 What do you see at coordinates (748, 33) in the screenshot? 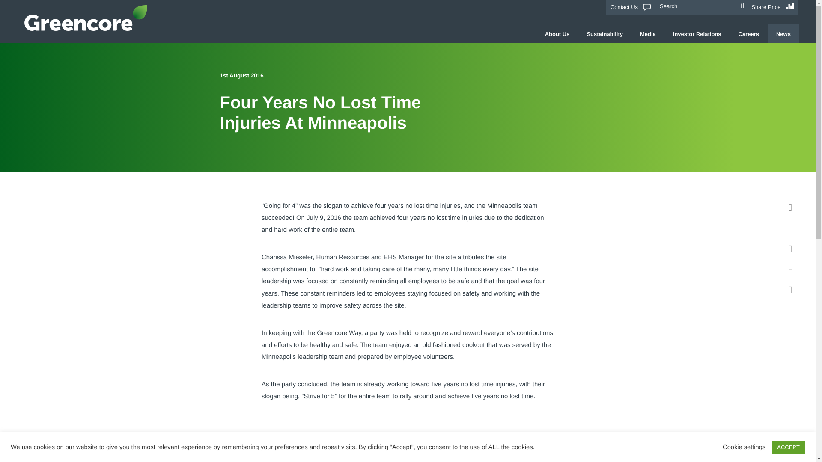
I see `Careers` at bounding box center [748, 33].